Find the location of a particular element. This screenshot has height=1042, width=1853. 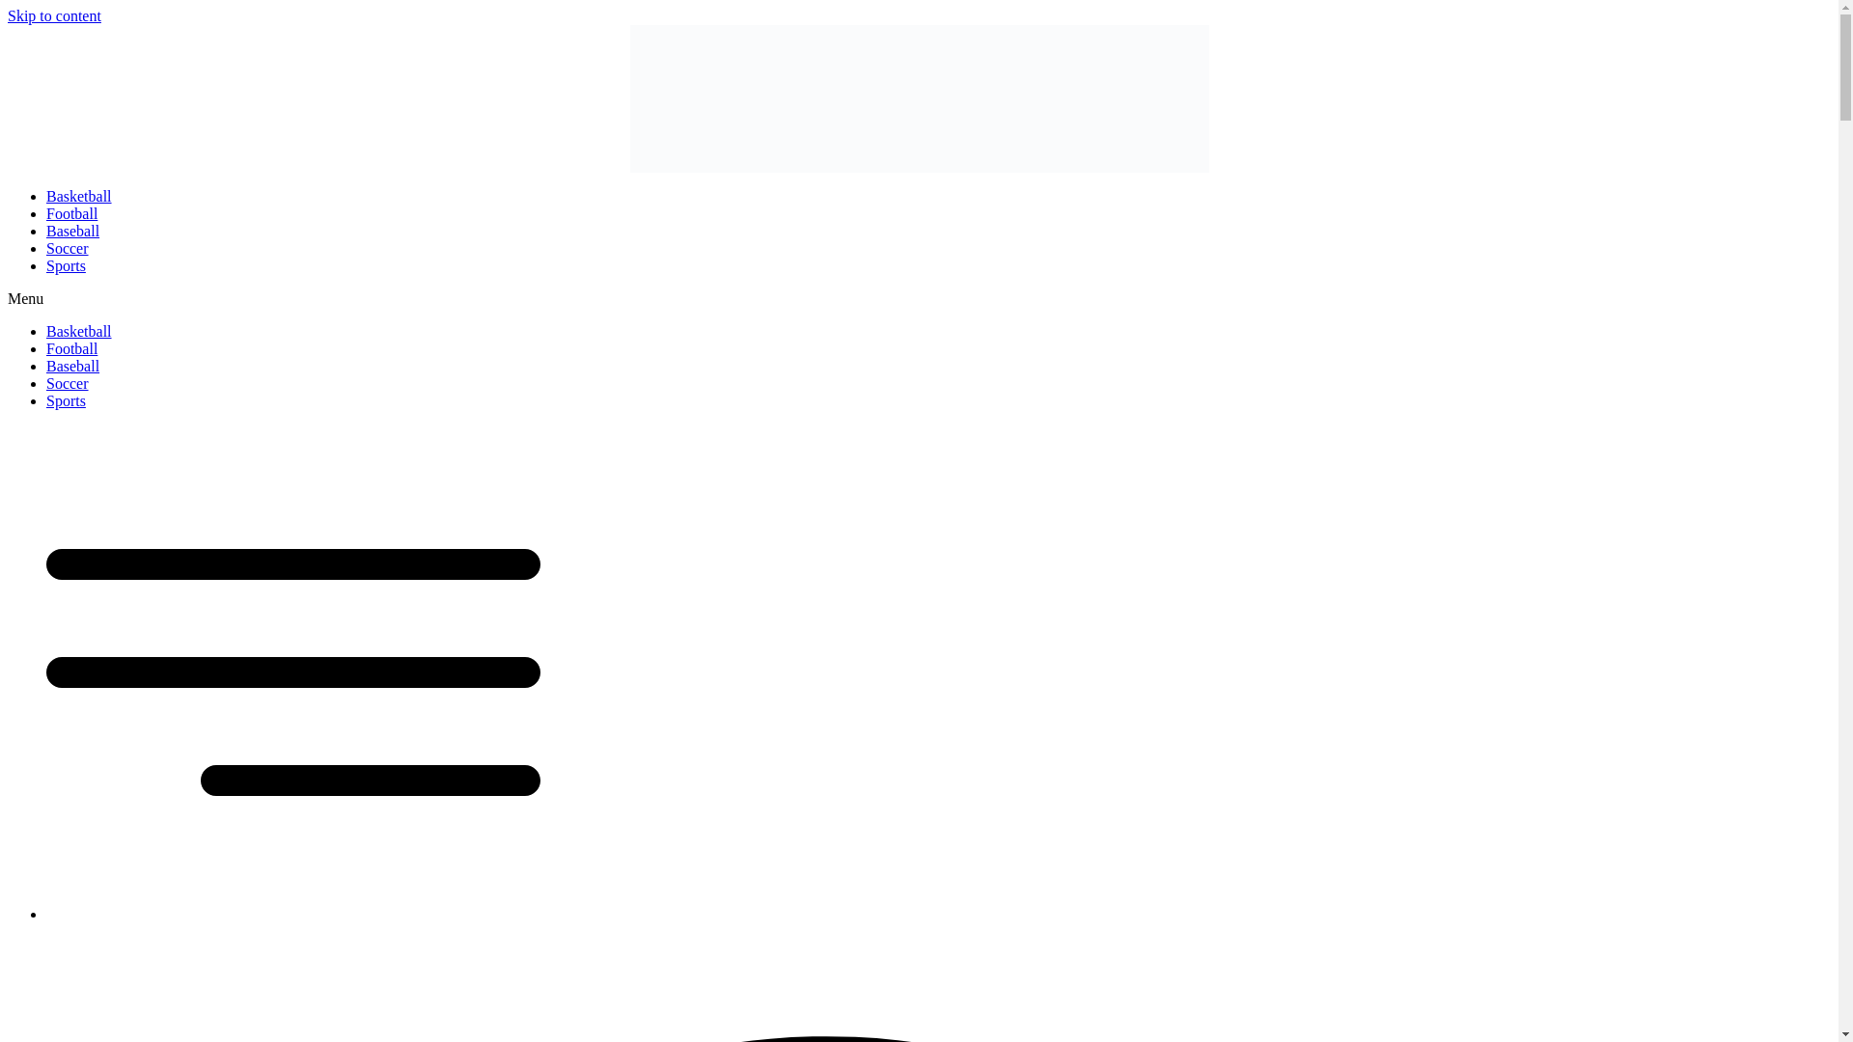

Basketball is located at coordinates (79, 196).